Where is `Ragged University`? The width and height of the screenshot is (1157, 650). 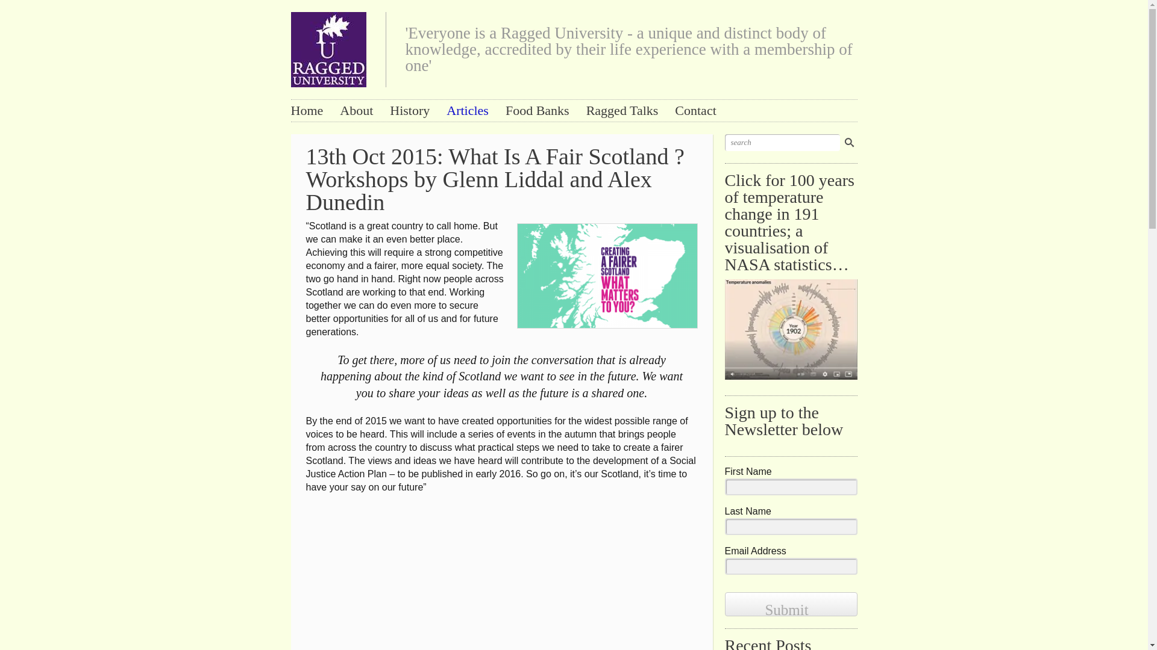 Ragged University is located at coordinates (328, 46).